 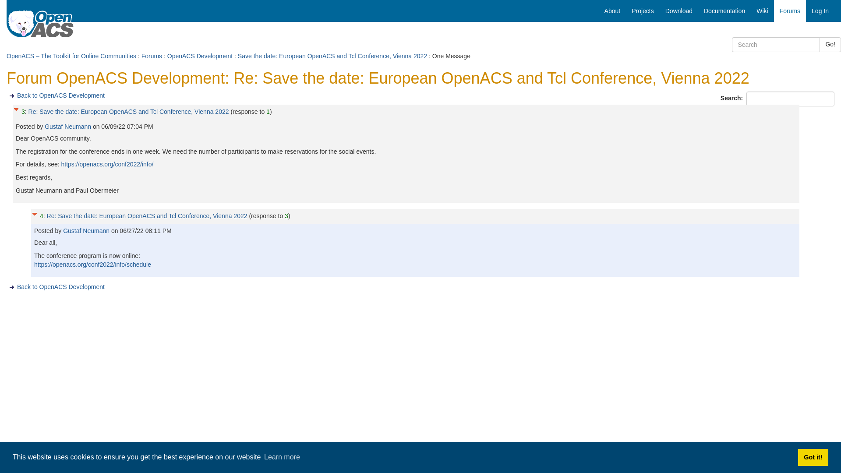 What do you see at coordinates (87, 230) in the screenshot?
I see `Gustaf Neumann` at bounding box center [87, 230].